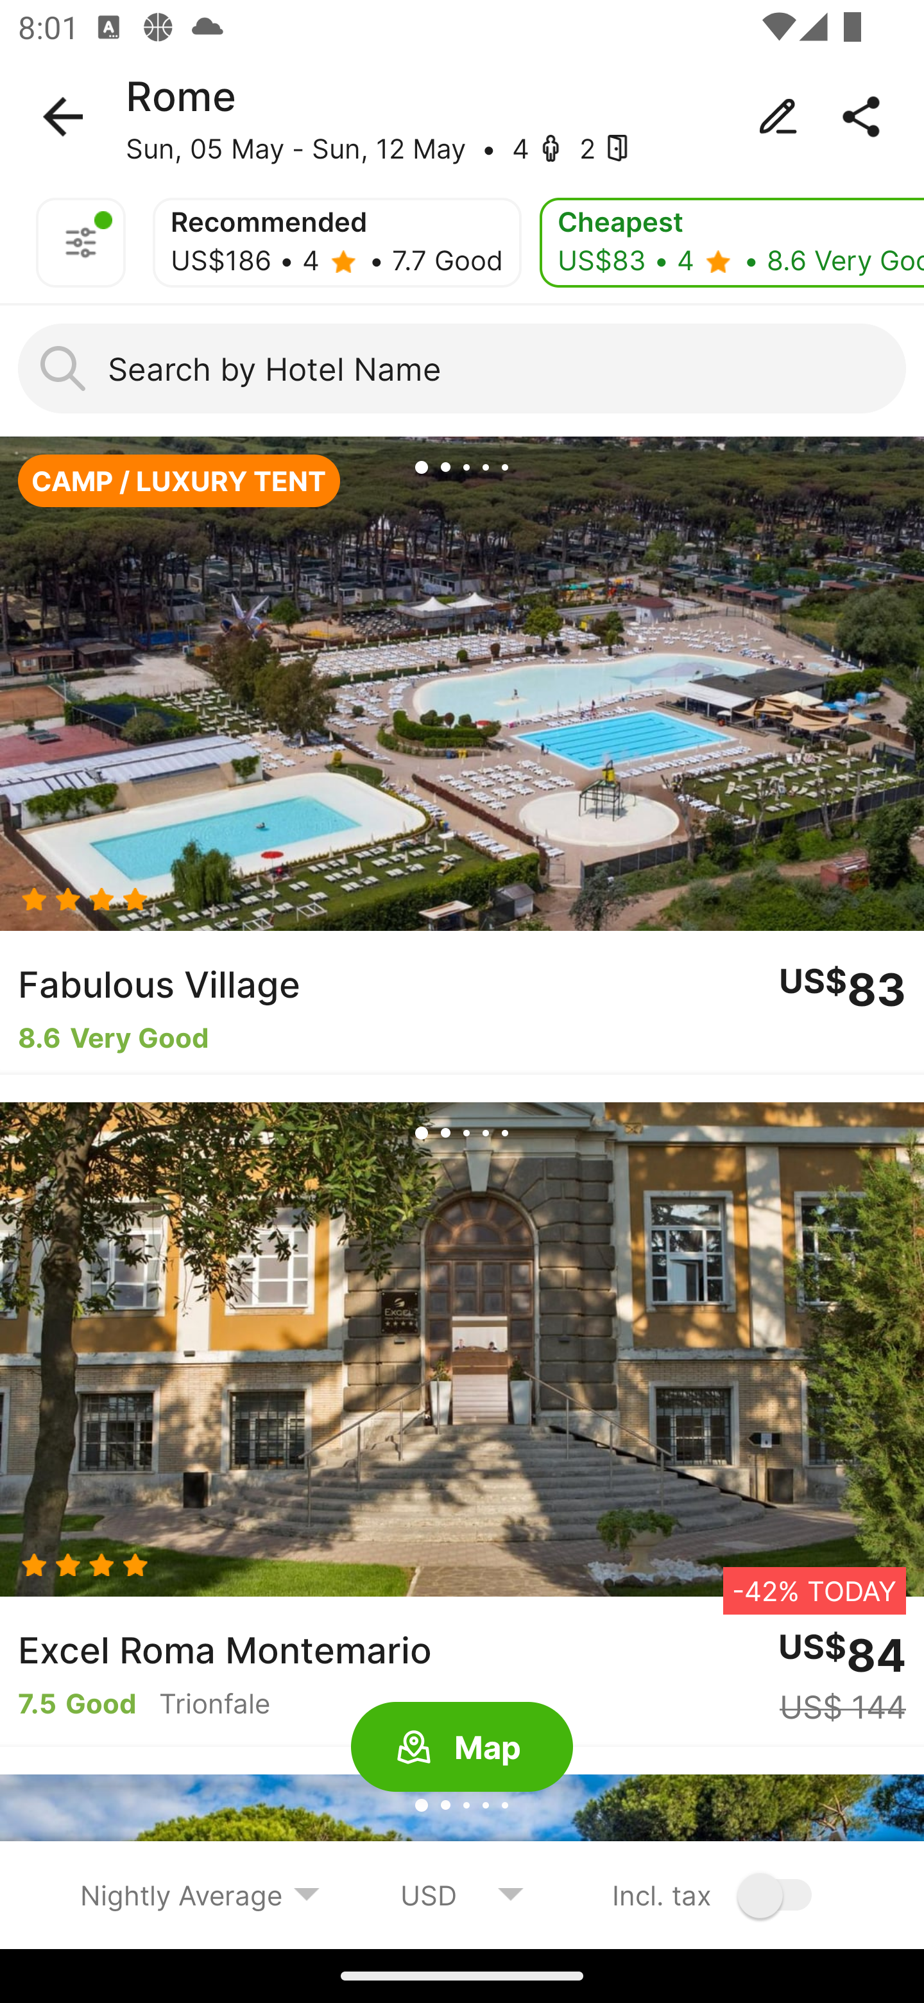  I want to click on Map , so click(462, 1747).